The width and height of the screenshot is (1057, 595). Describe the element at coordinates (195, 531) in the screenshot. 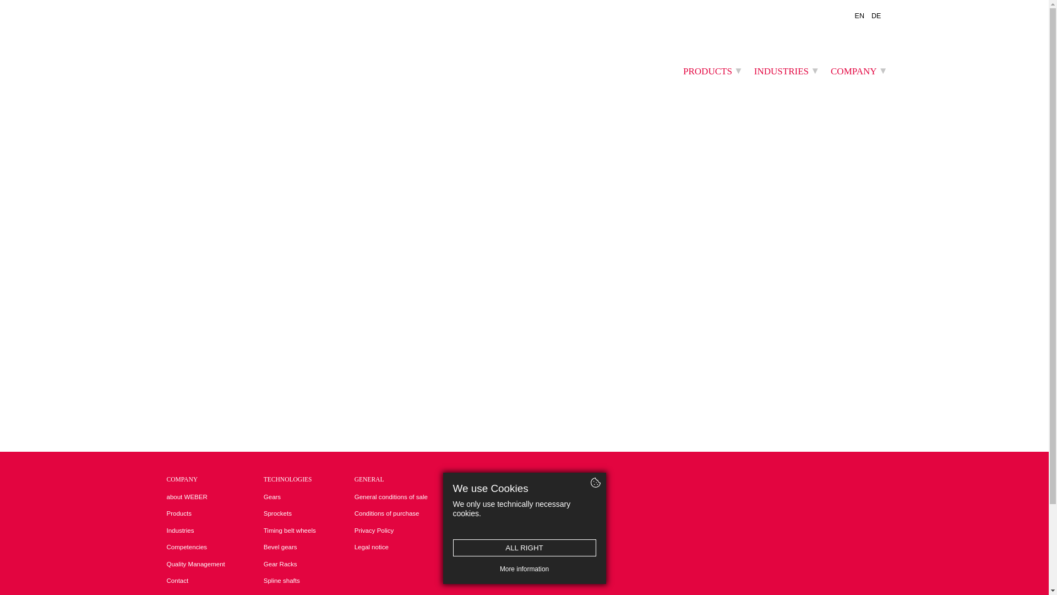

I see `Industries` at that location.